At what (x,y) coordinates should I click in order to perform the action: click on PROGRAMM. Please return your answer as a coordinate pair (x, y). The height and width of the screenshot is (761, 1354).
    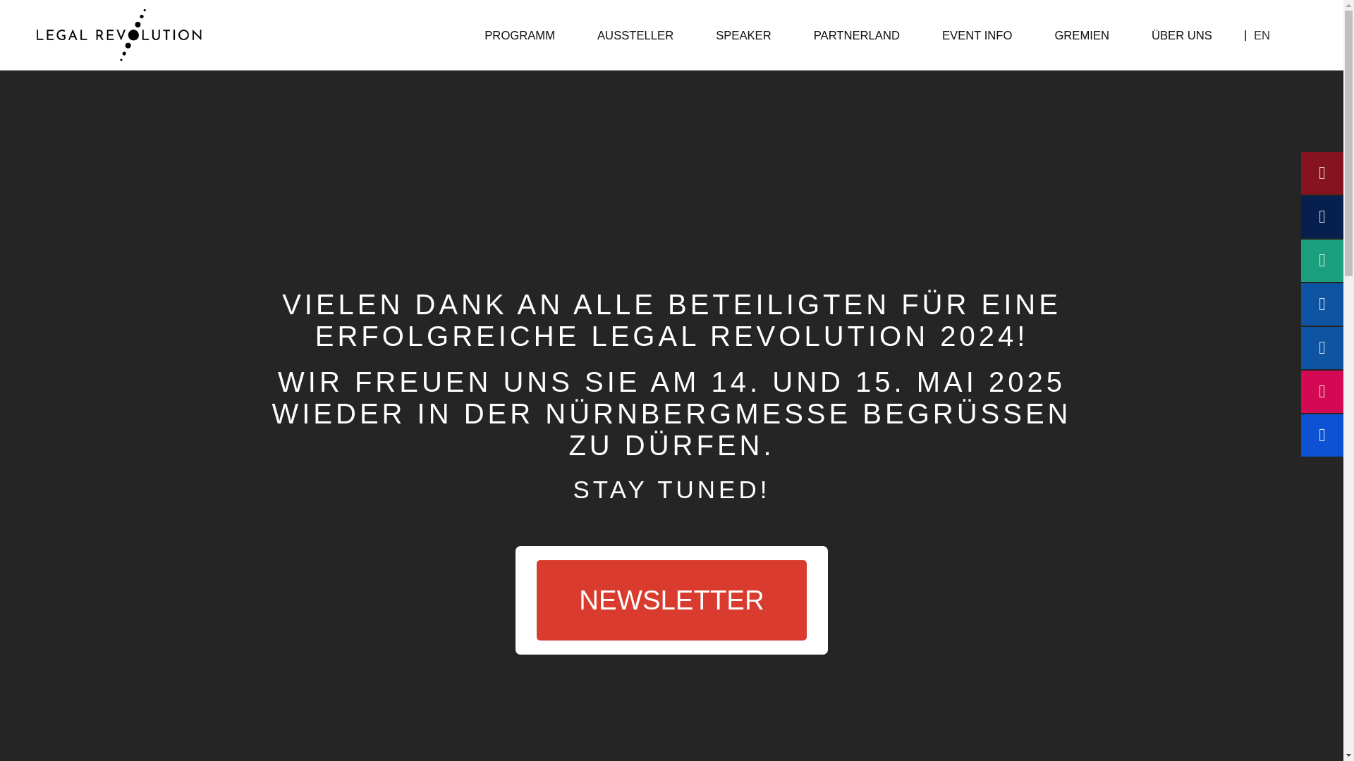
    Looking at the image, I should click on (519, 35).